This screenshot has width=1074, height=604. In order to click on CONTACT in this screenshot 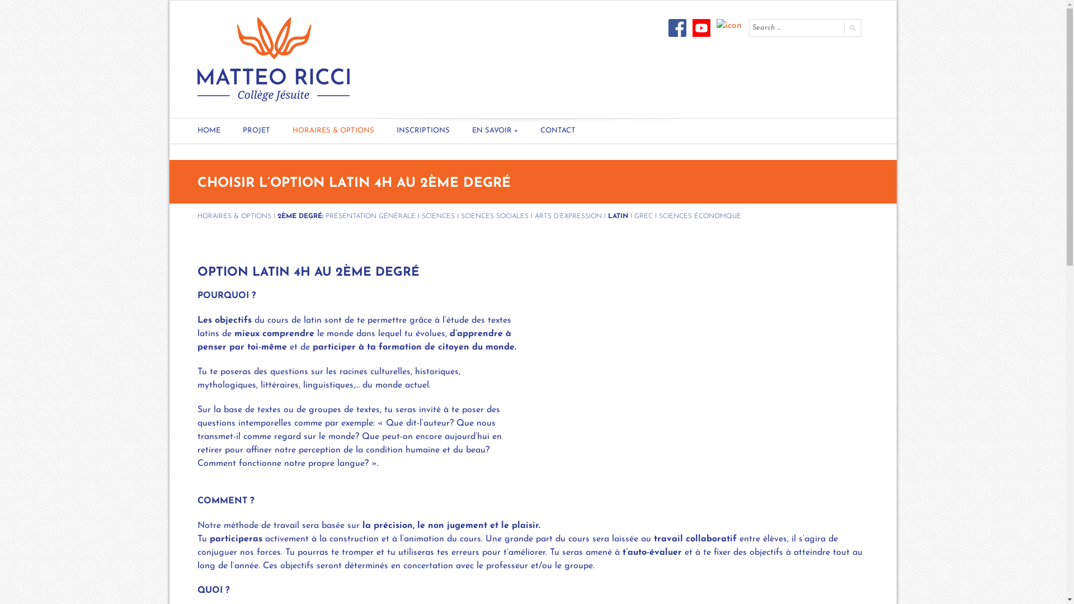, I will do `click(558, 131)`.